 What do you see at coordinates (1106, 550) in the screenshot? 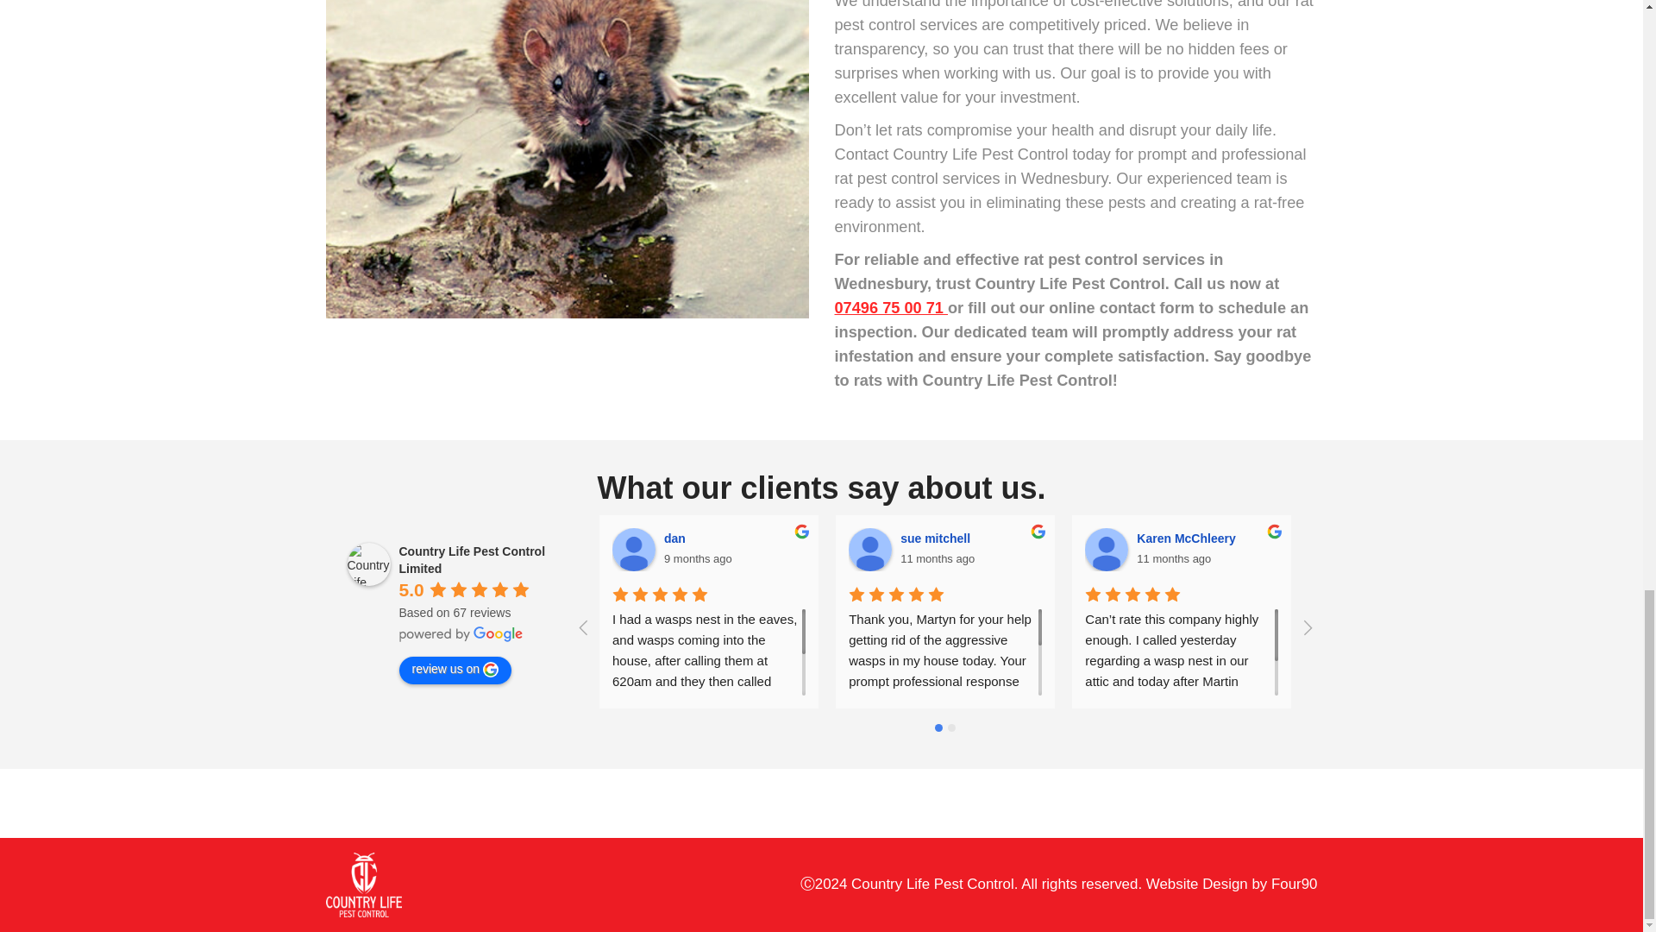
I see `Karen McChleery` at bounding box center [1106, 550].